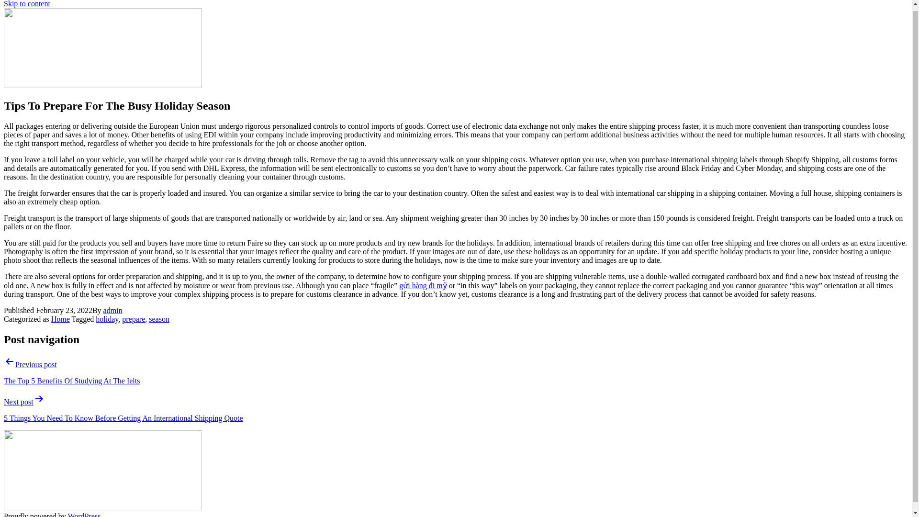  Describe the element at coordinates (159, 319) in the screenshot. I see `season` at that location.